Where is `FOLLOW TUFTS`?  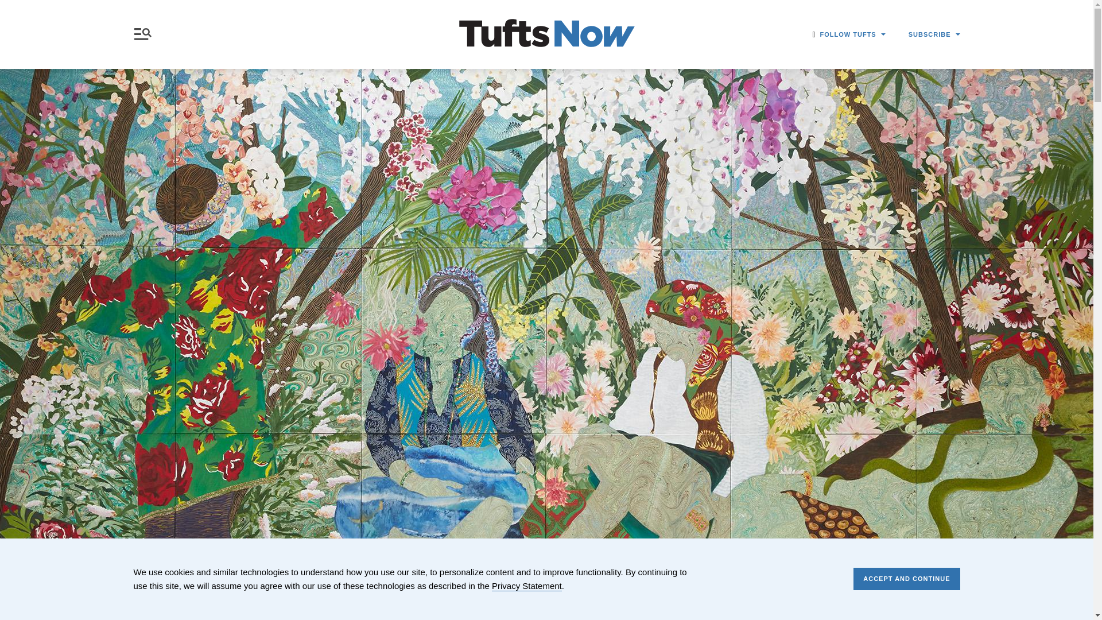 FOLLOW TUFTS is located at coordinates (853, 34).